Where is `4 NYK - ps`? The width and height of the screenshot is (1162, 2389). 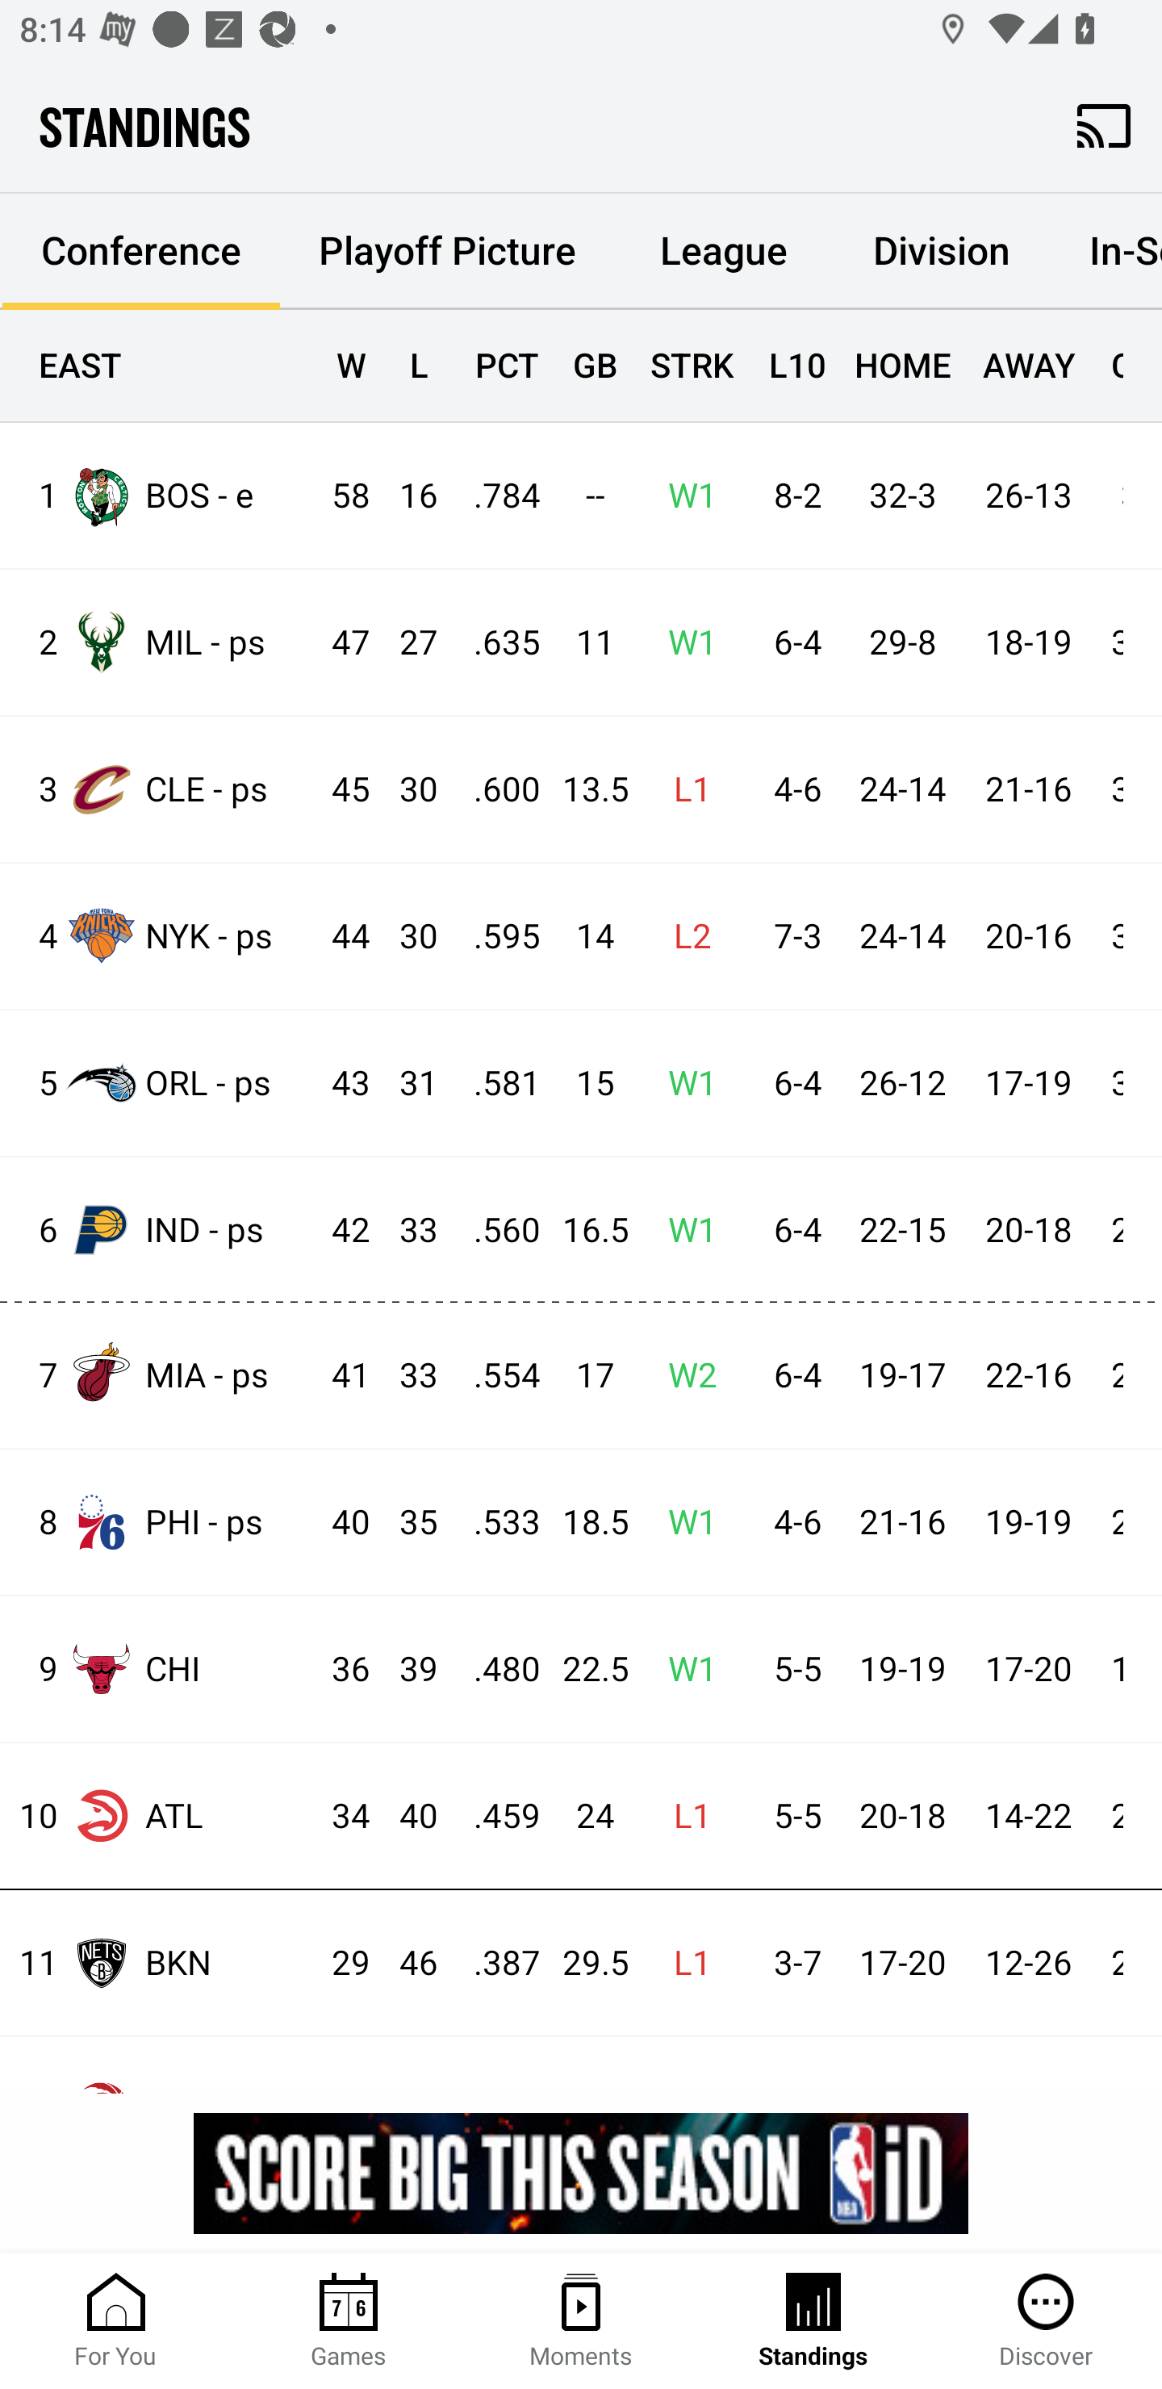
4 NYK - ps is located at coordinates (158, 935).